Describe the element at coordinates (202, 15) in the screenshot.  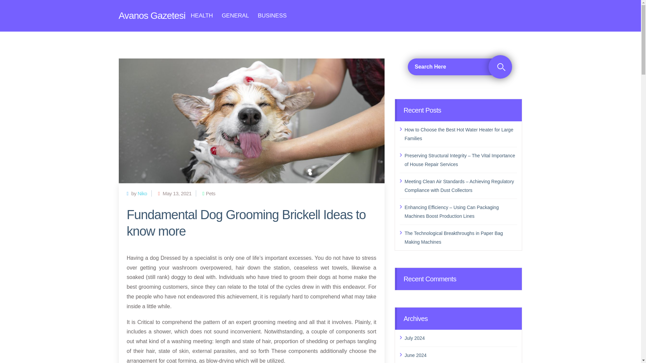
I see `HEALTH` at that location.